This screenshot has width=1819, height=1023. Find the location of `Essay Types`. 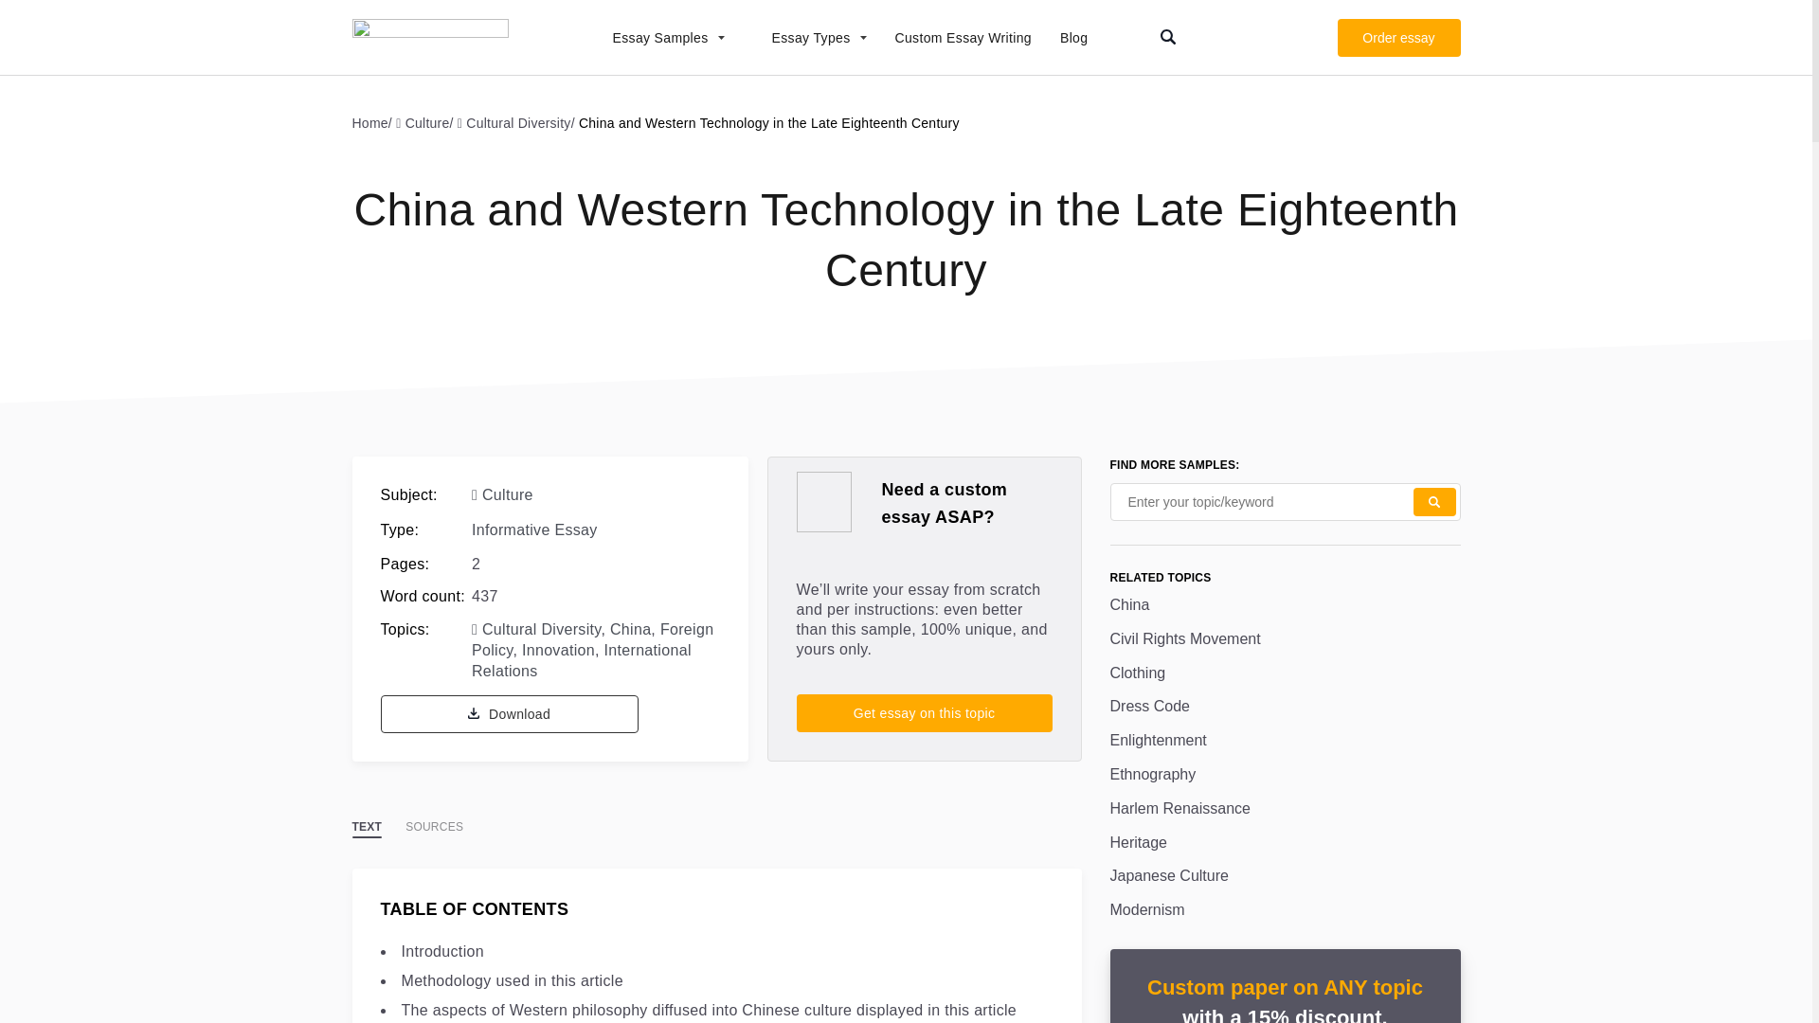

Essay Types is located at coordinates (809, 38).